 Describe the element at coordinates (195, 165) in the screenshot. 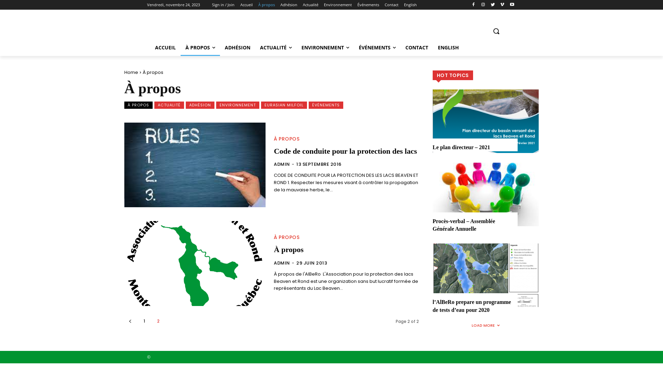

I see `Code de conduite pour la protection des lacs` at that location.